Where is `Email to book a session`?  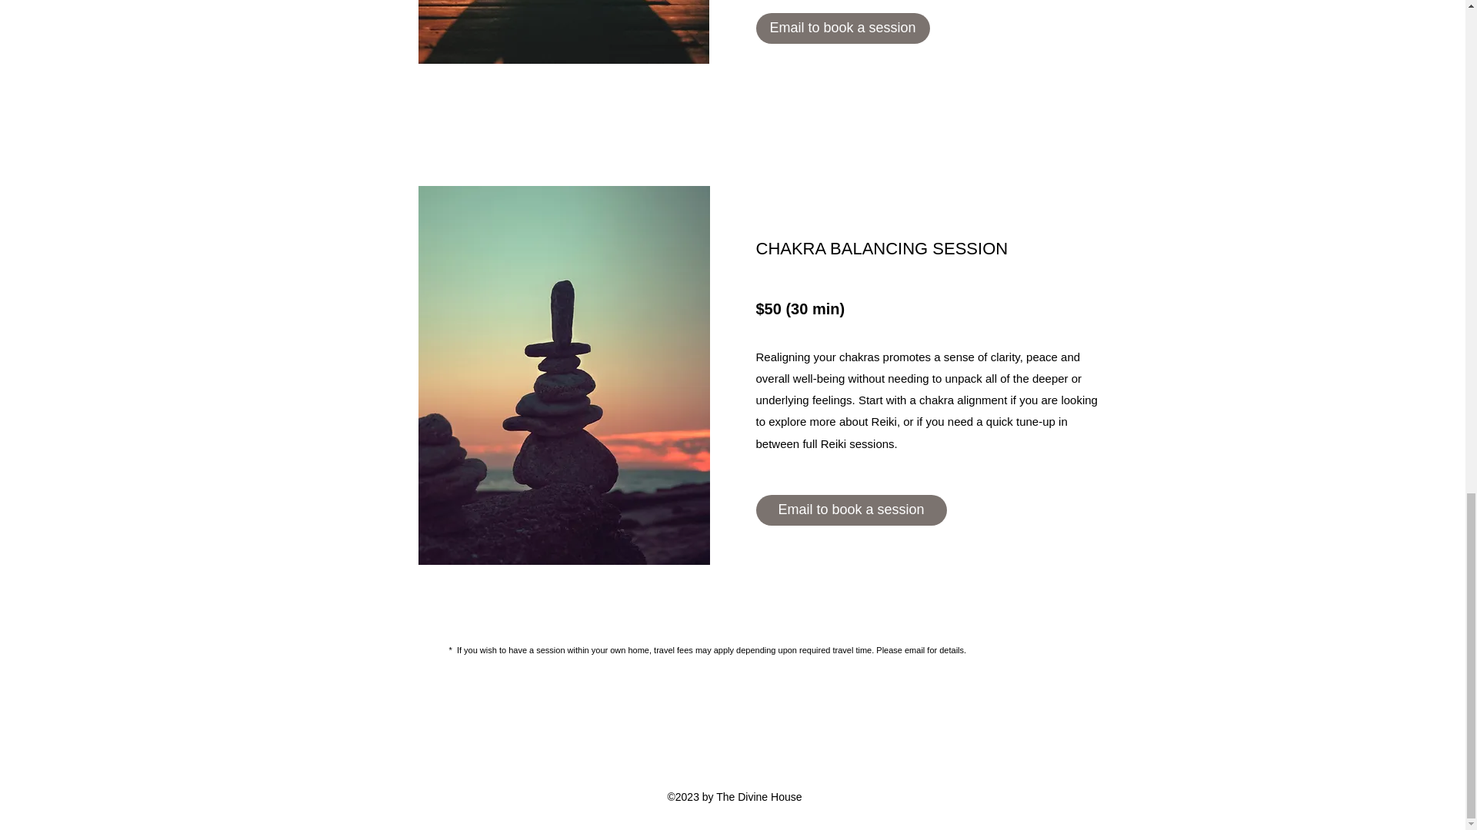 Email to book a session is located at coordinates (851, 510).